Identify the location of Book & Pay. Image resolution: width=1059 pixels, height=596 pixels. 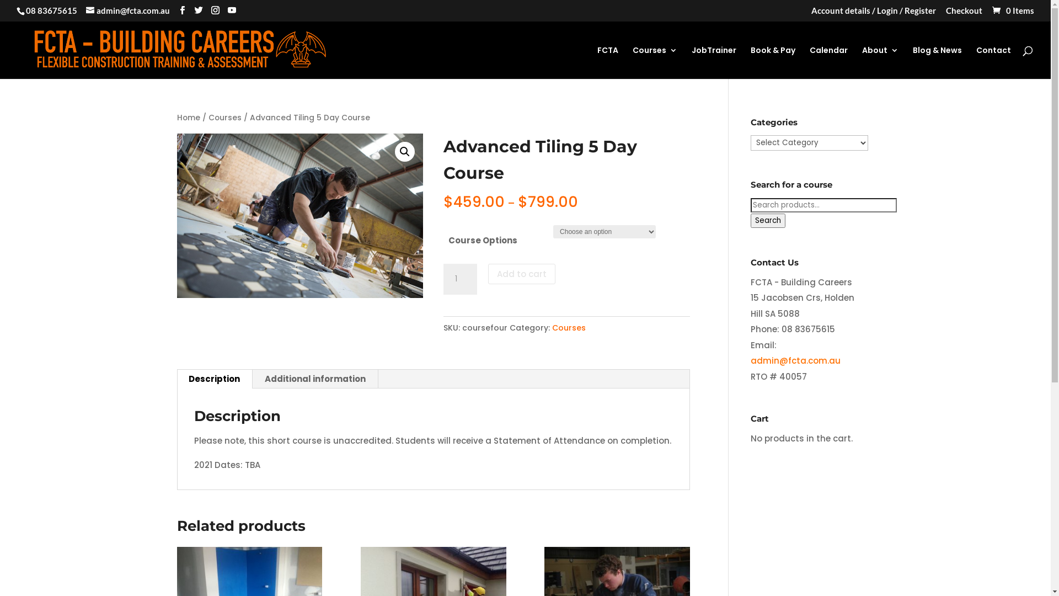
(773, 63).